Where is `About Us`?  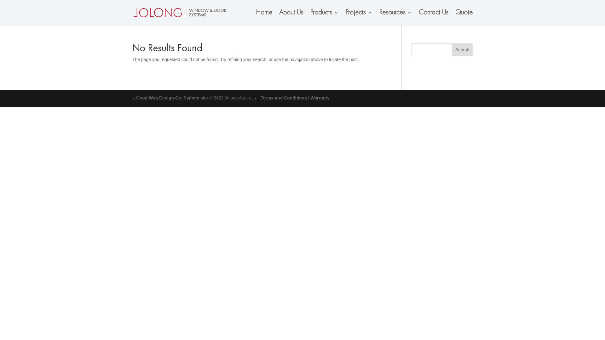 About Us is located at coordinates (291, 18).